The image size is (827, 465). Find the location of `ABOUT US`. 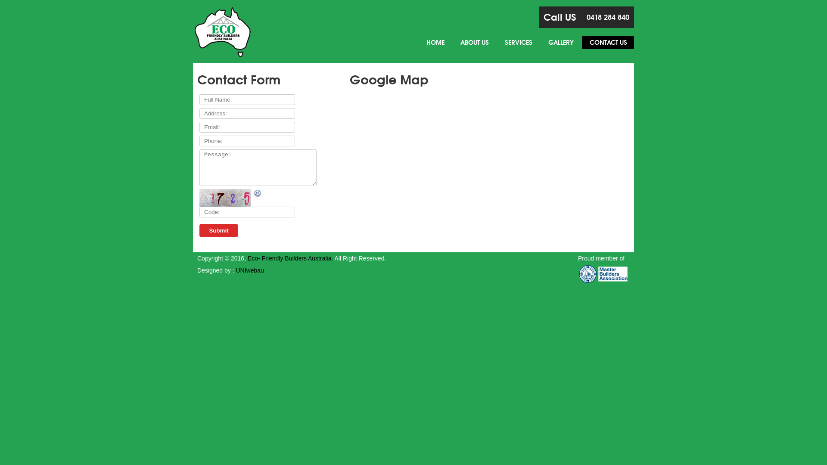

ABOUT US is located at coordinates (475, 42).